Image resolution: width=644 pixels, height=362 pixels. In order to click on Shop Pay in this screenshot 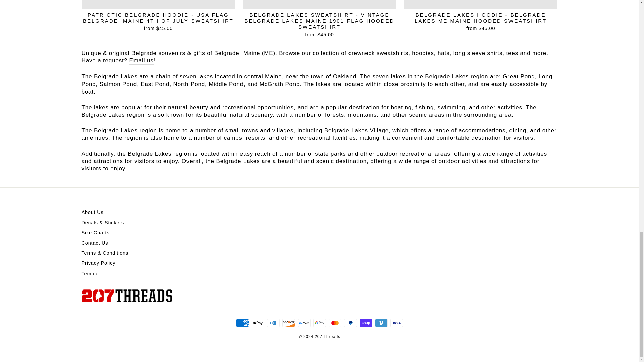, I will do `click(366, 323)`.